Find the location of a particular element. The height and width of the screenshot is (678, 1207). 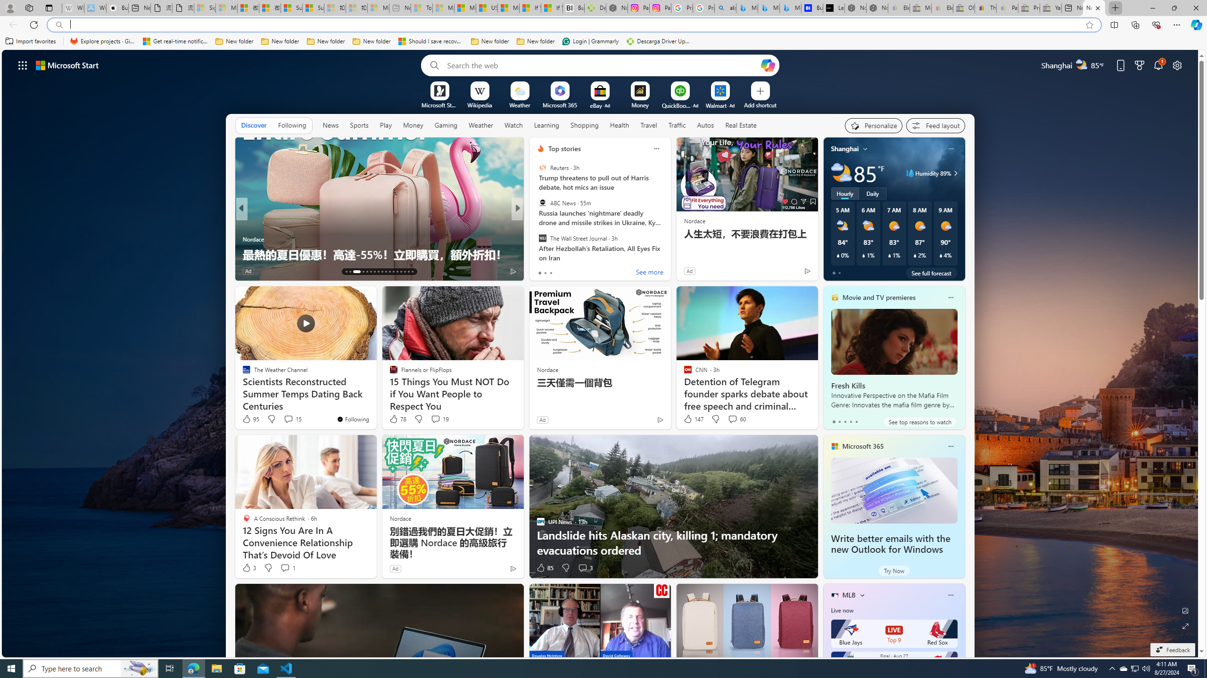

View comments 22 Comment is located at coordinates (587, 271).